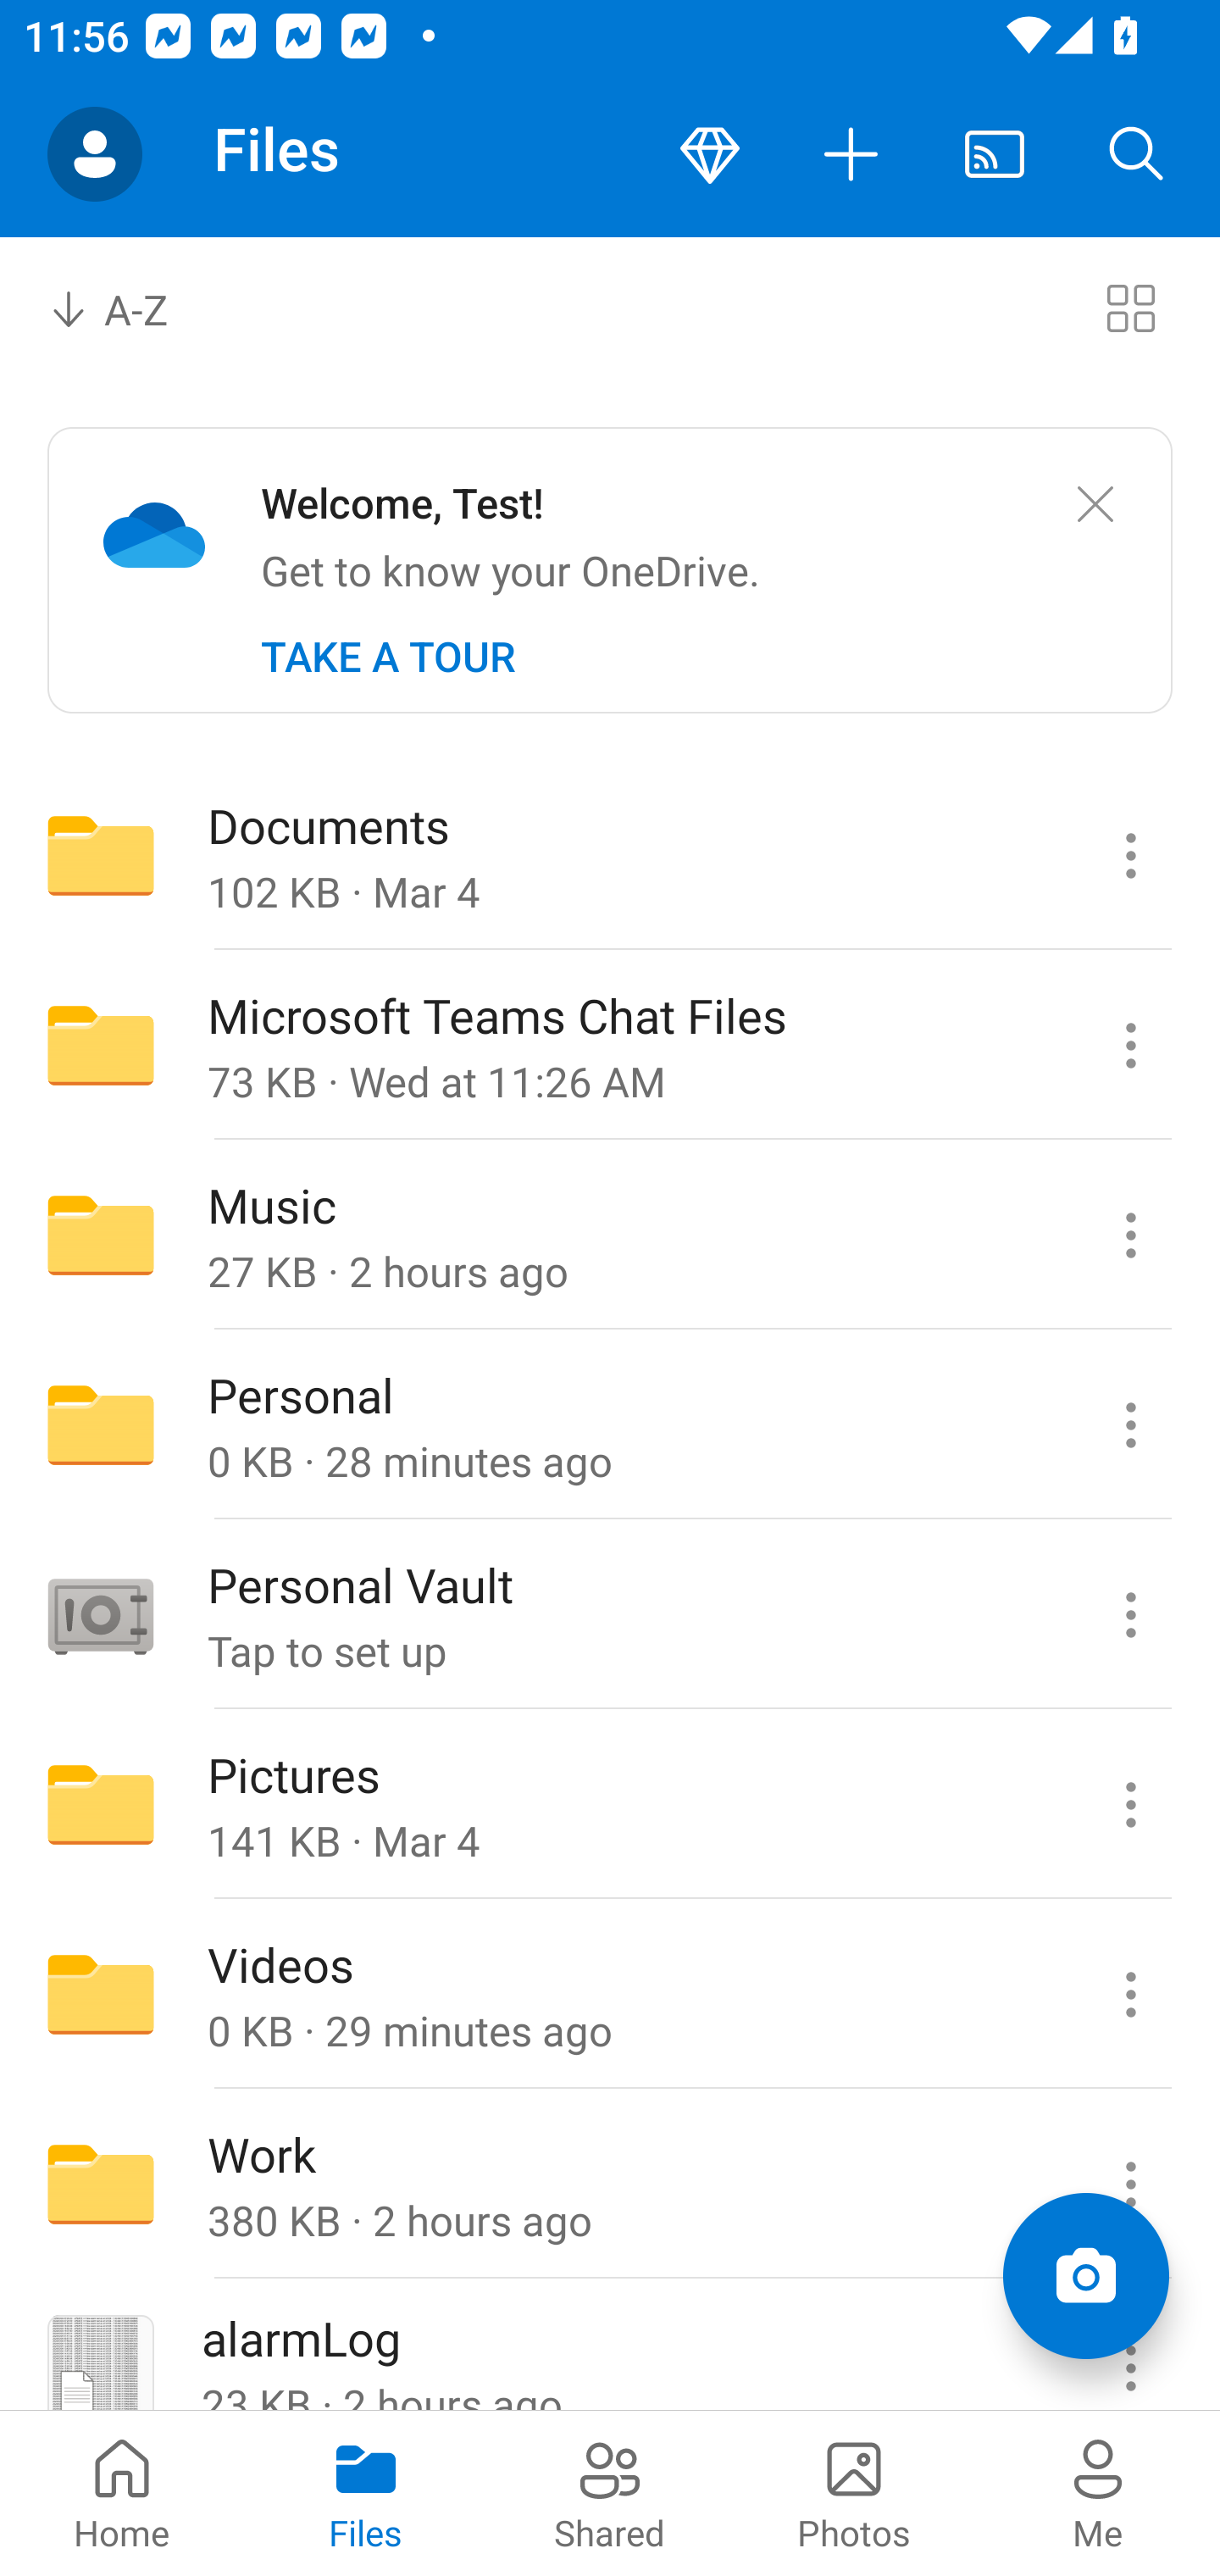 The height and width of the screenshot is (2576, 1220). I want to click on Videos commands, so click(1130, 1995).